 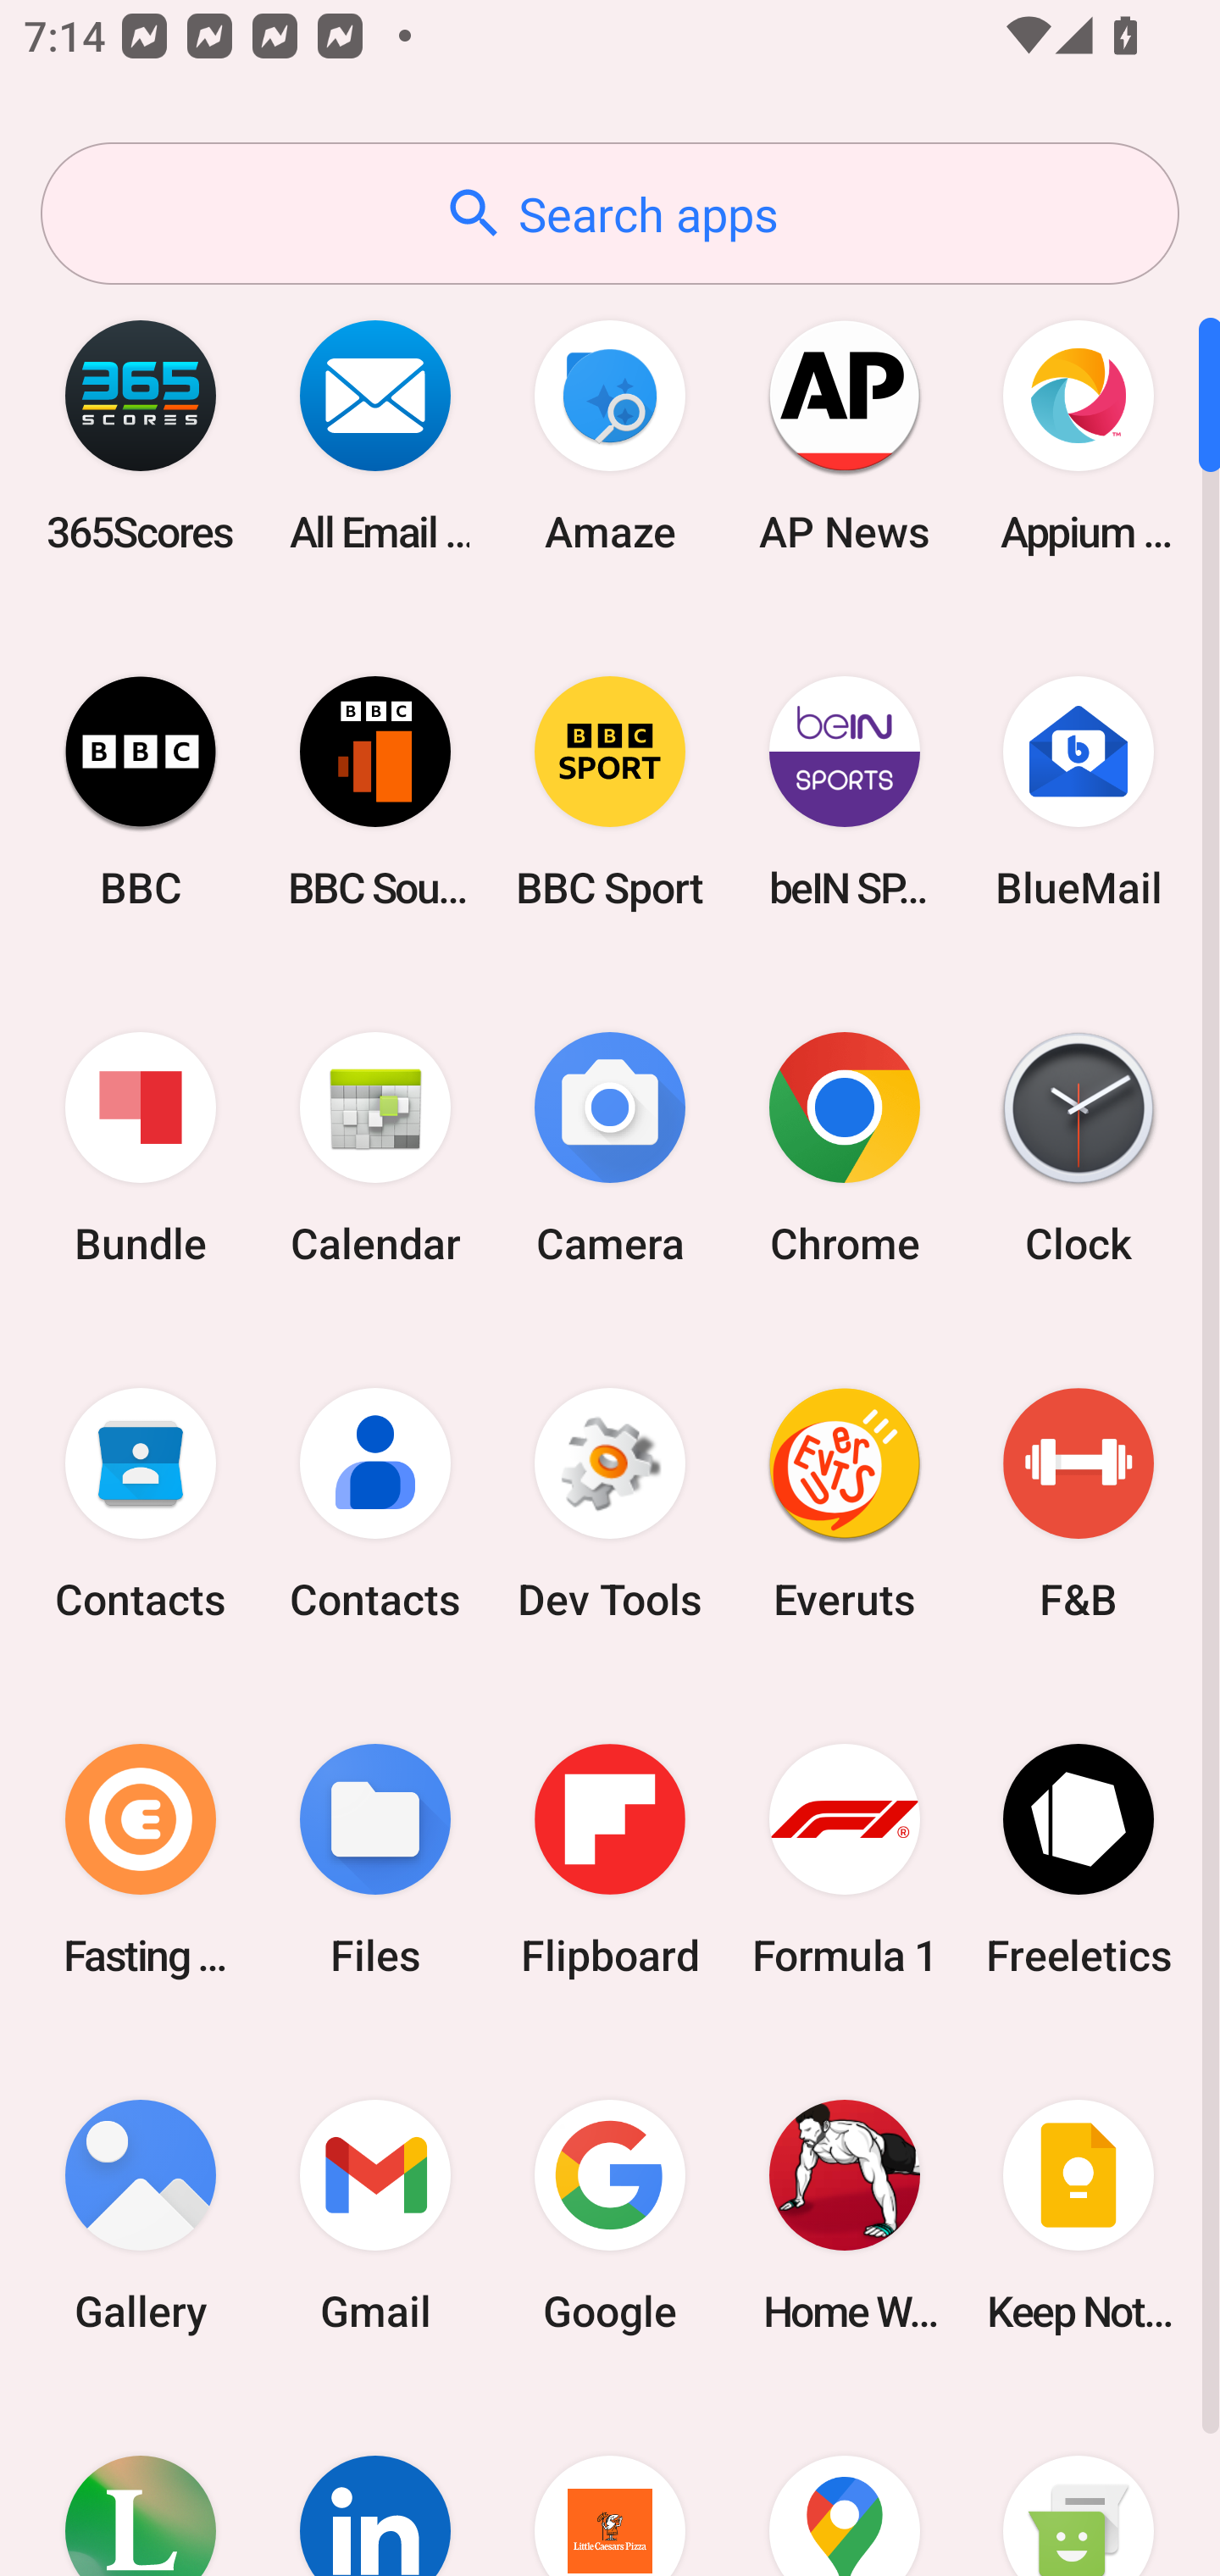 I want to click on Little Caesars Pizza, so click(x=610, y=2484).